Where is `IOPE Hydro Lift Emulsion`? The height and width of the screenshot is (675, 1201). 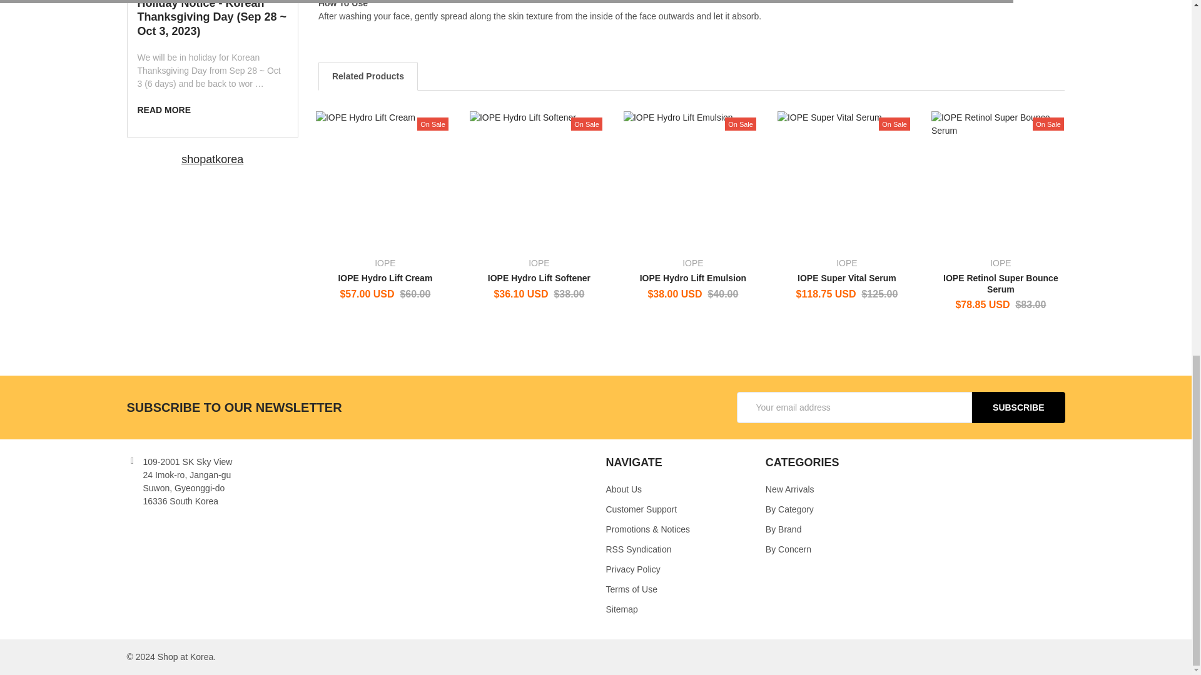
IOPE Hydro Lift Emulsion is located at coordinates (693, 180).